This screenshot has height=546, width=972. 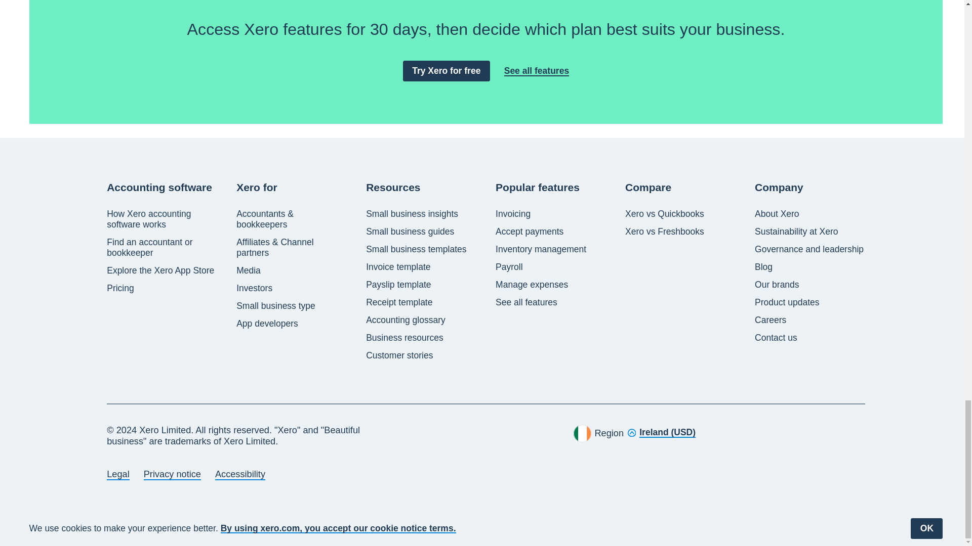 What do you see at coordinates (162, 219) in the screenshot?
I see `How Xero accounting software works` at bounding box center [162, 219].